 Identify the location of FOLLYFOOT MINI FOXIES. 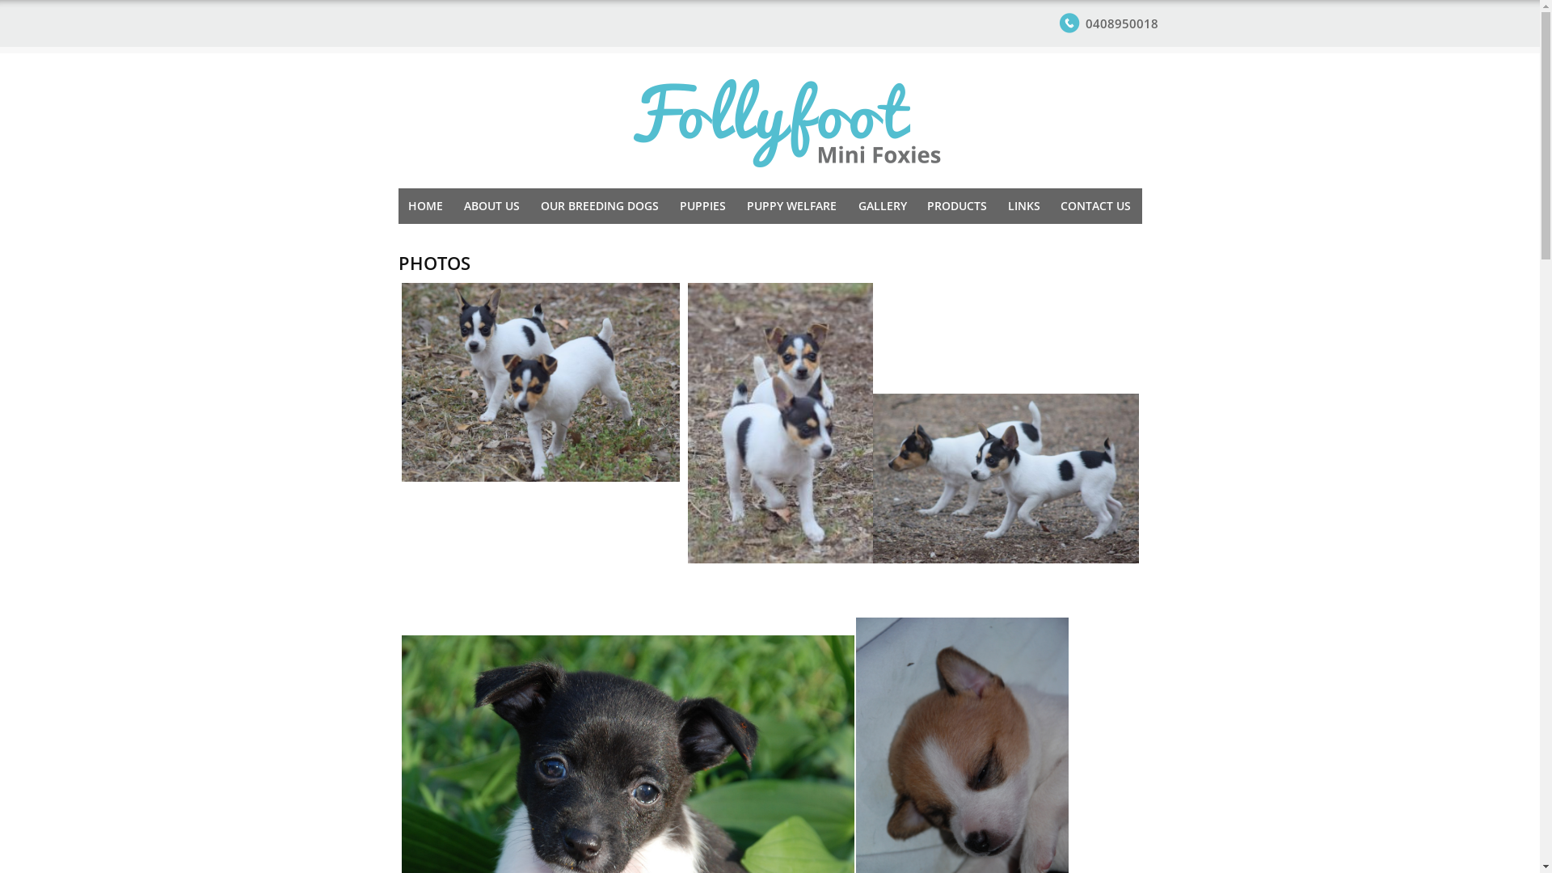
(786, 121).